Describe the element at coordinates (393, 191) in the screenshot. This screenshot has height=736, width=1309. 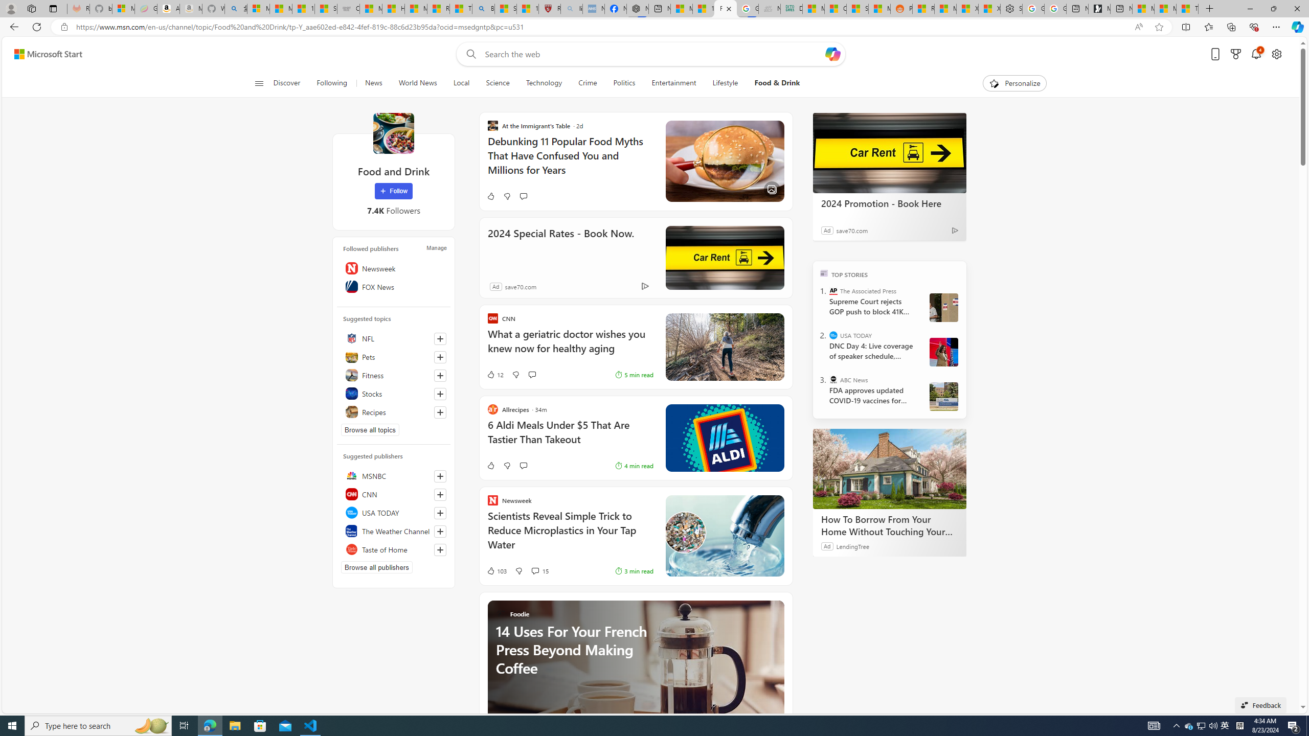
I see `Follow` at that location.